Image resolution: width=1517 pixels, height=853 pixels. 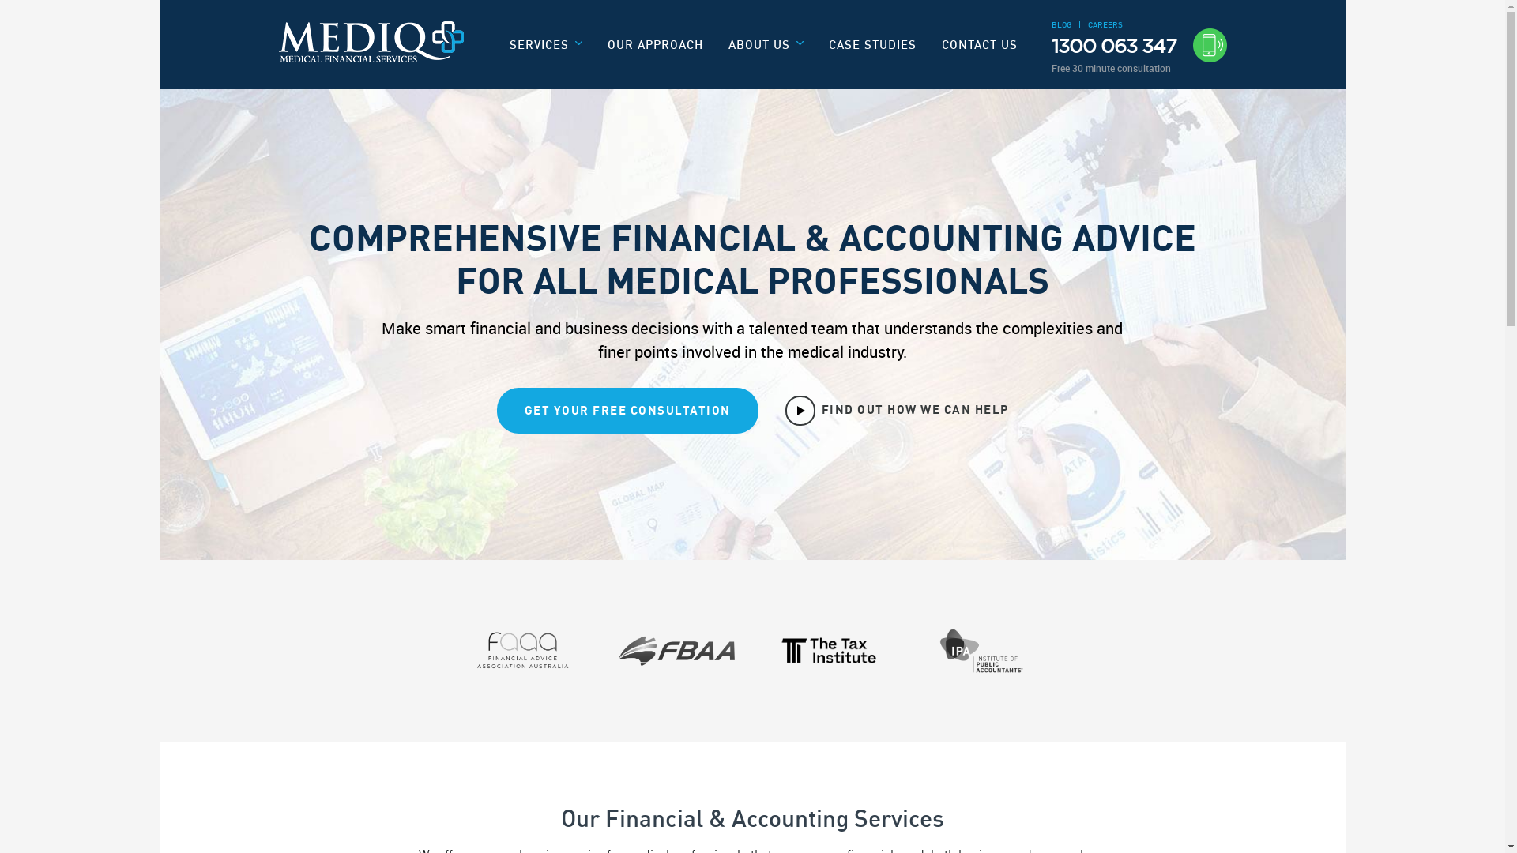 What do you see at coordinates (1105, 24) in the screenshot?
I see `CAREERS` at bounding box center [1105, 24].